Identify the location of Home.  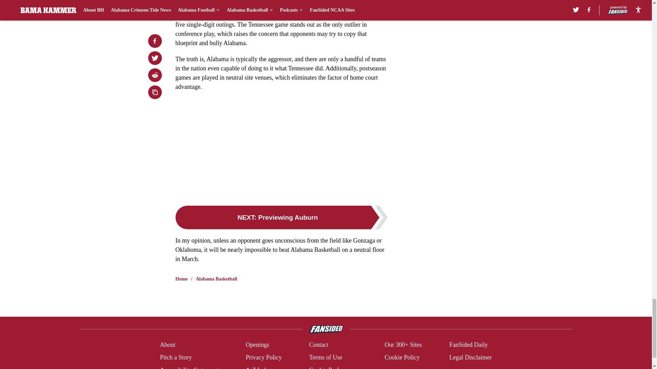
(181, 279).